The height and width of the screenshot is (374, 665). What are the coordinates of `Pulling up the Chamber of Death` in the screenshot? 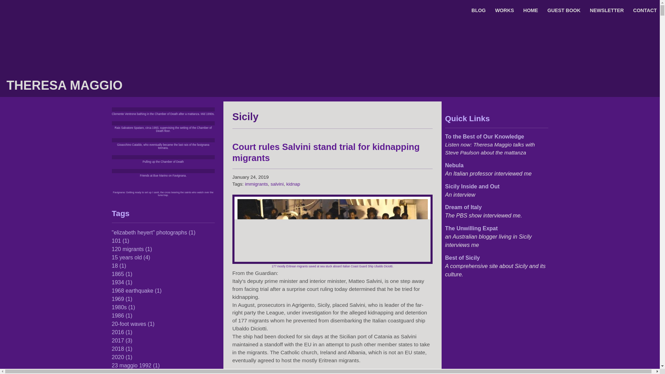 It's located at (163, 162).